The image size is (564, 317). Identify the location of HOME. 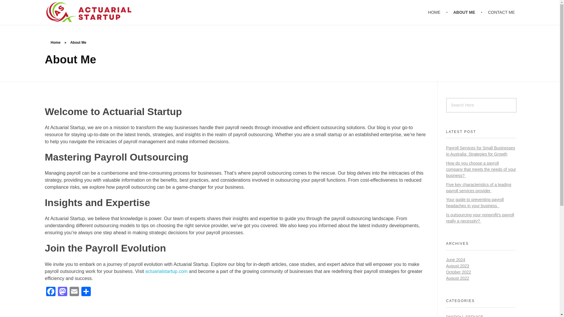
(438, 12).